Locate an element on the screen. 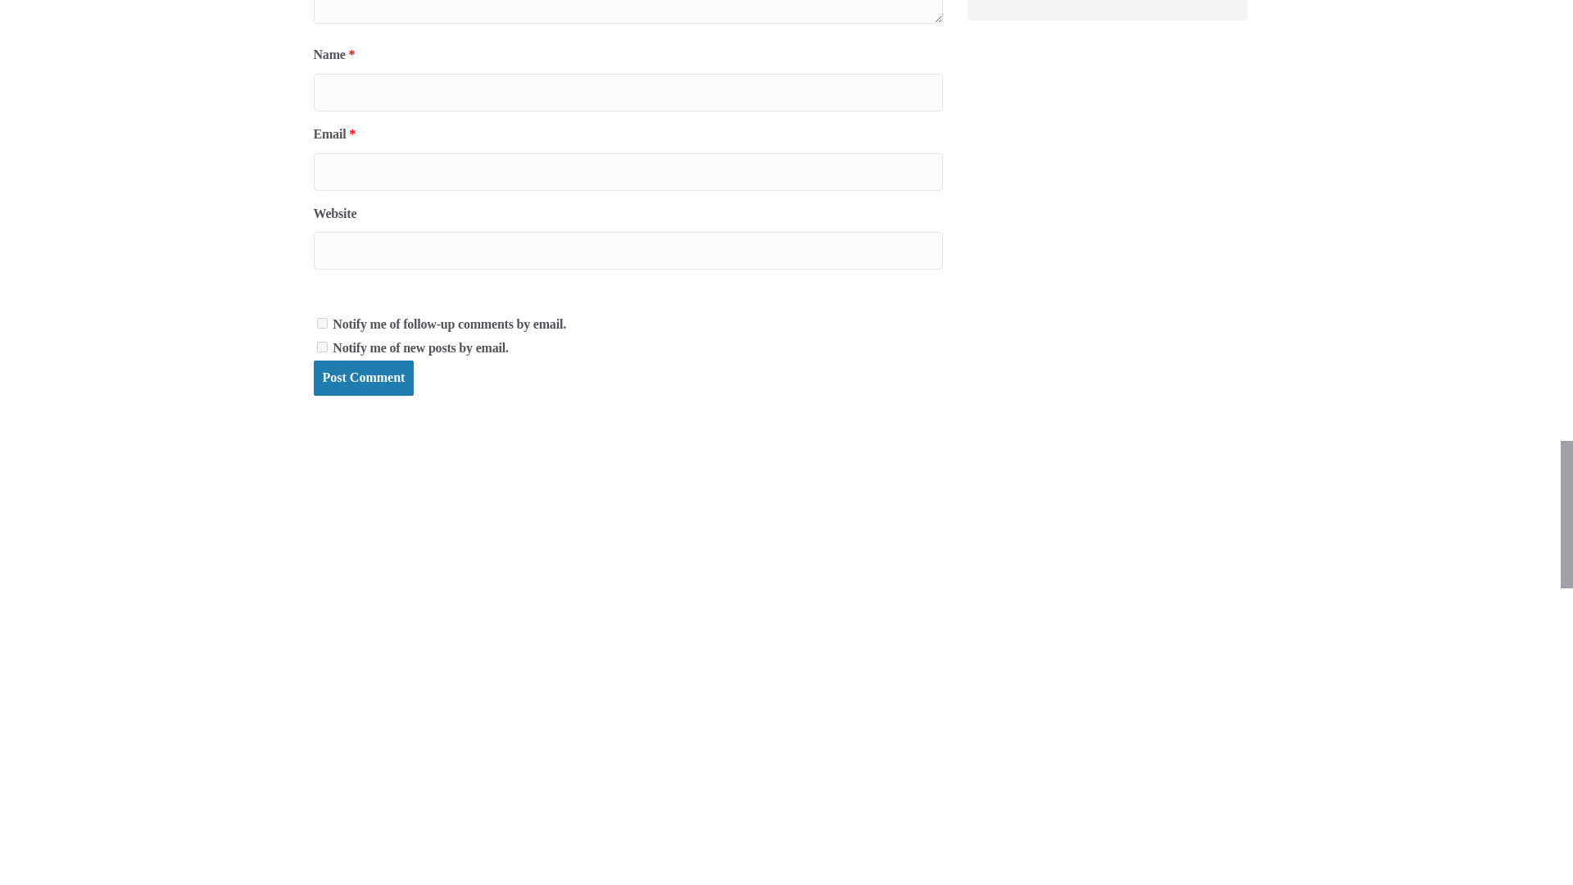  Post Comment is located at coordinates (363, 377).